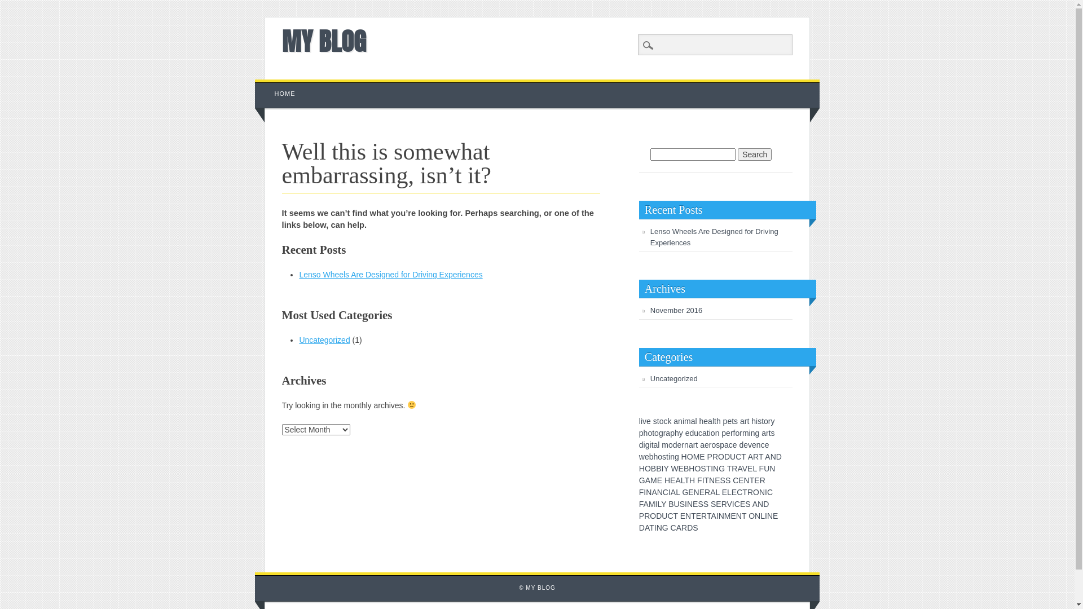  Describe the element at coordinates (724, 433) in the screenshot. I see `p` at that location.